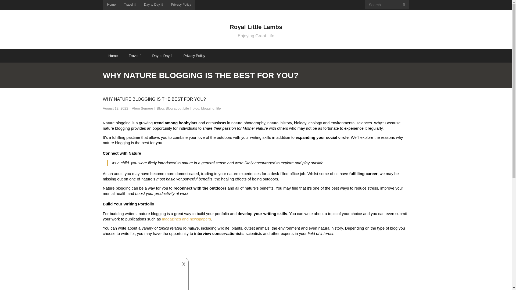 This screenshot has height=290, width=516. What do you see at coordinates (256, 29) in the screenshot?
I see `Blog about Life` at bounding box center [256, 29].